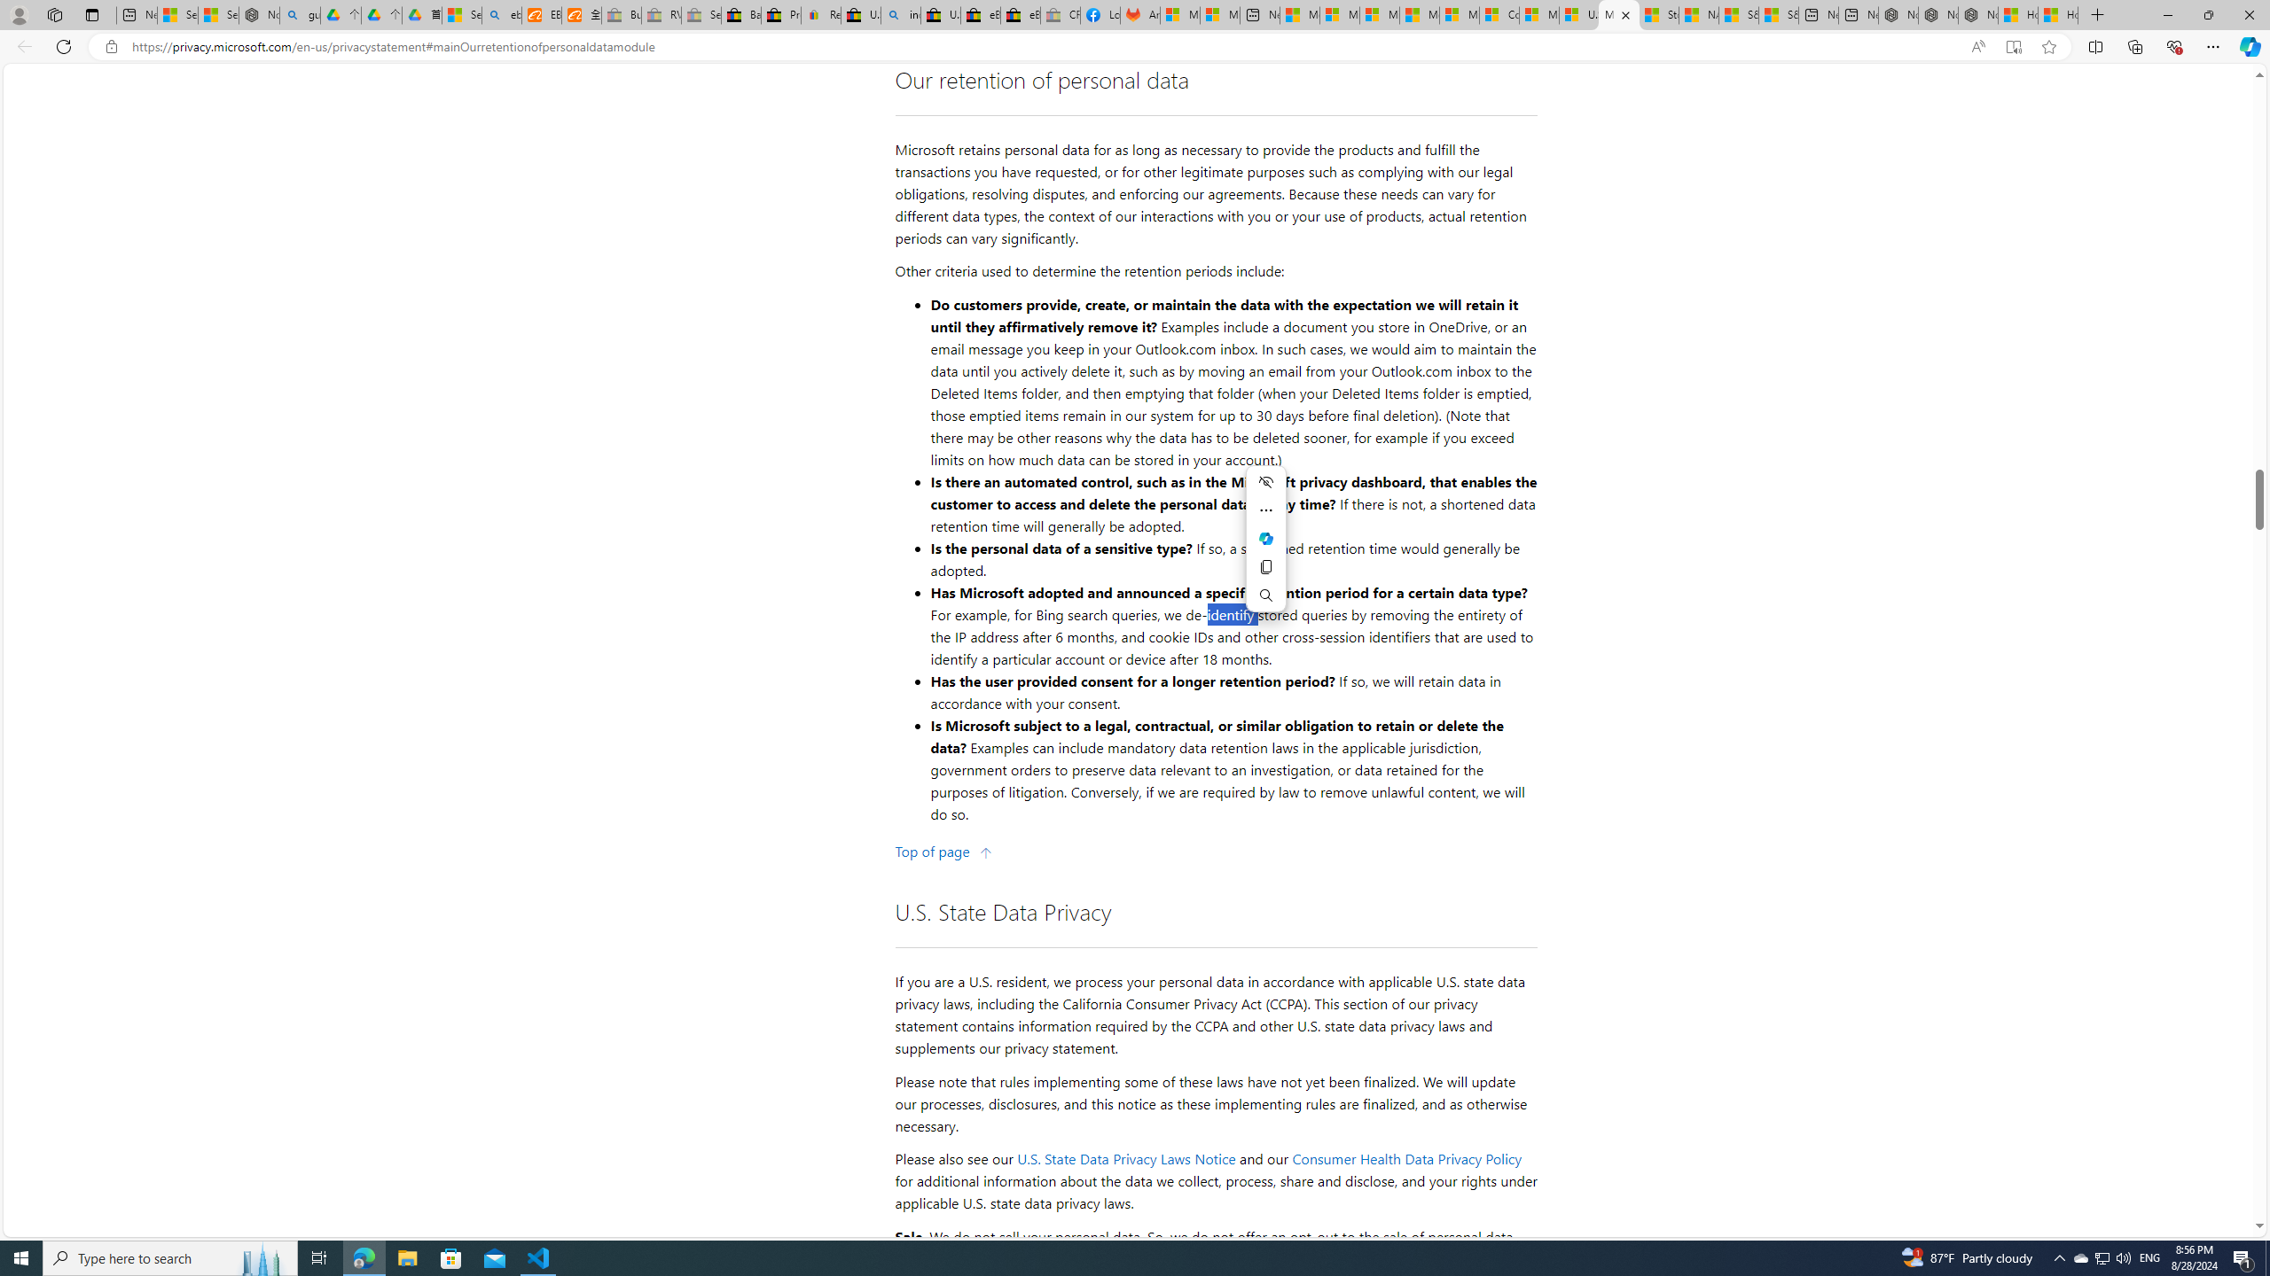 This screenshot has width=2270, height=1276. I want to click on Baby Keepsakes & Announcements for sale | eBay, so click(740, 15).